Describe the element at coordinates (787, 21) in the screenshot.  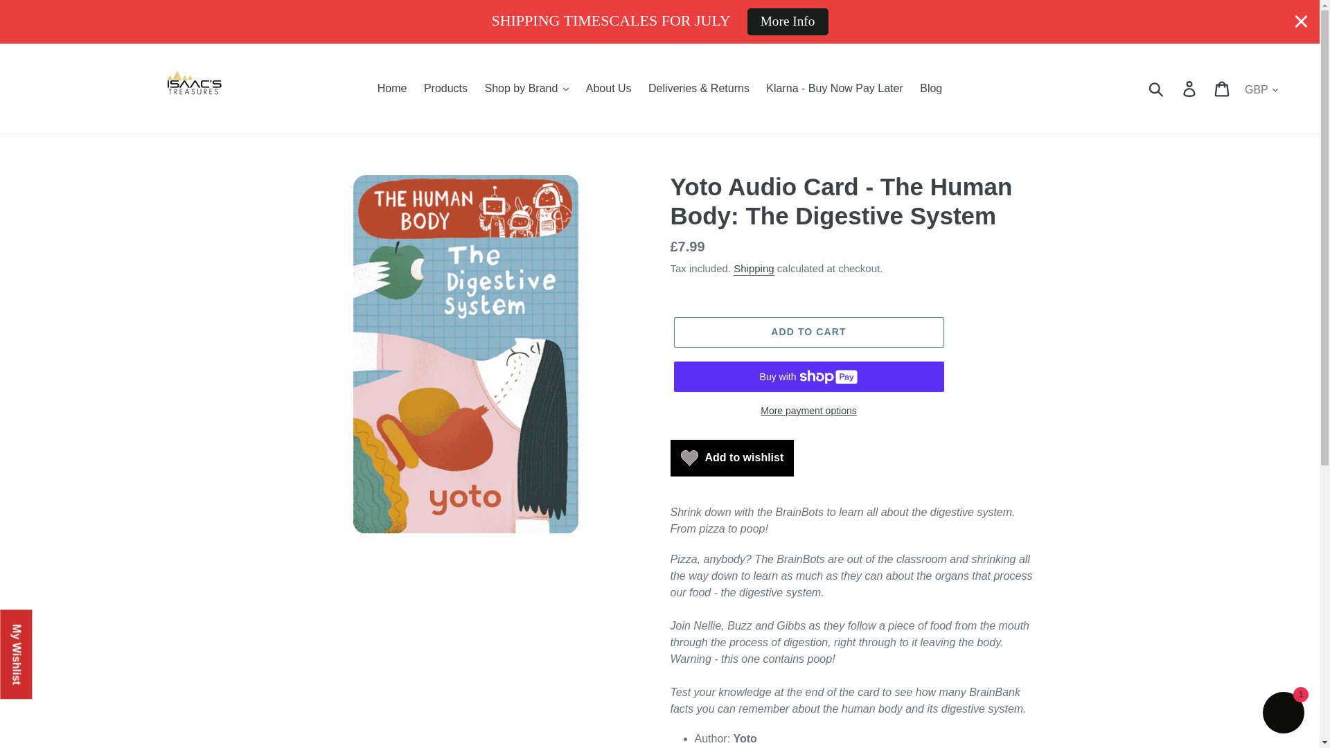
I see `More Info` at that location.